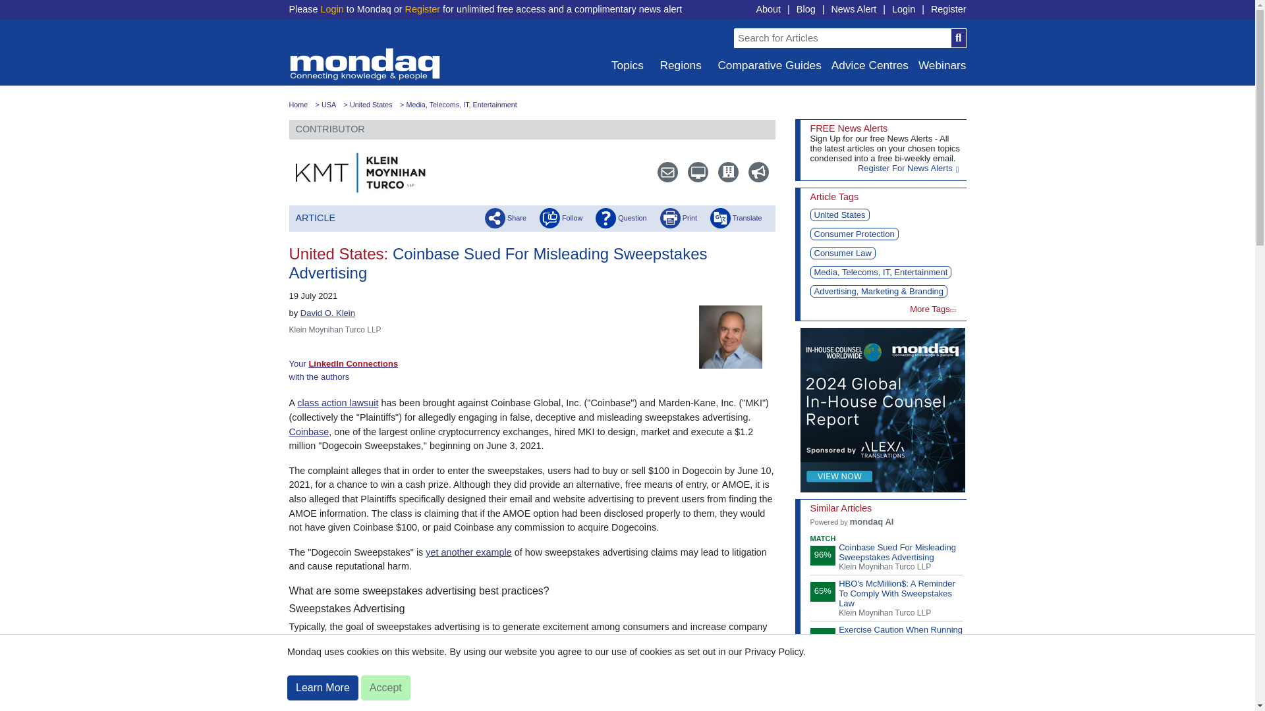 This screenshot has height=711, width=1265. What do you see at coordinates (903, 9) in the screenshot?
I see `Login` at bounding box center [903, 9].